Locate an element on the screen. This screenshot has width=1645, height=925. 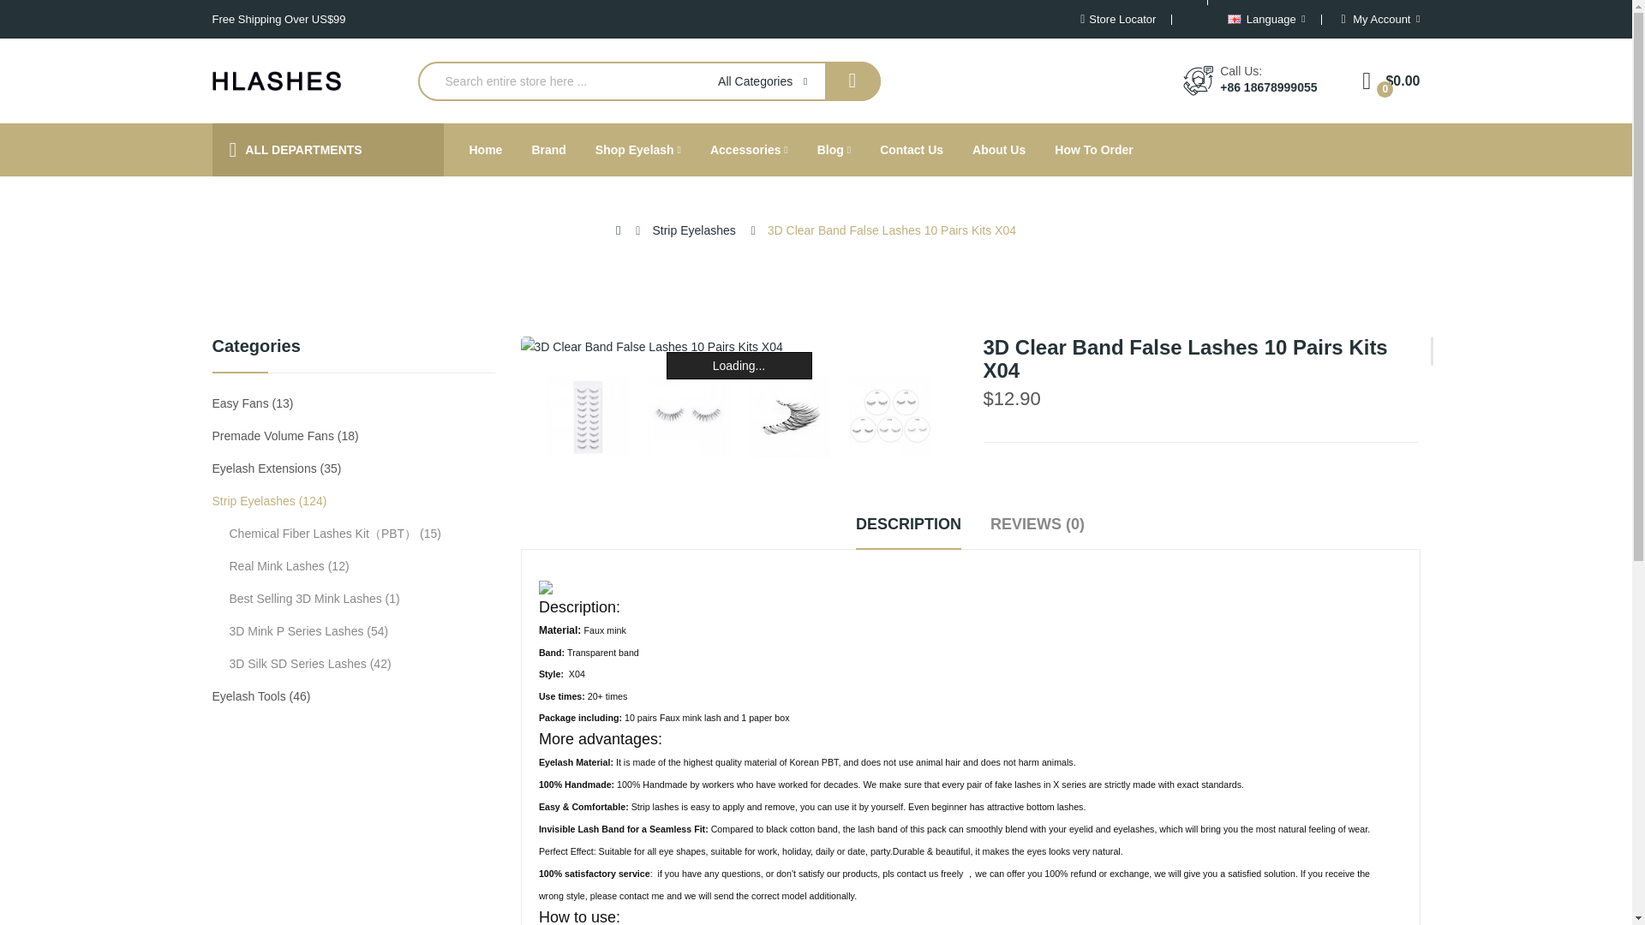
3D Clear Band False Lashes 10 Pairs Kits X04 is located at coordinates (689, 416).